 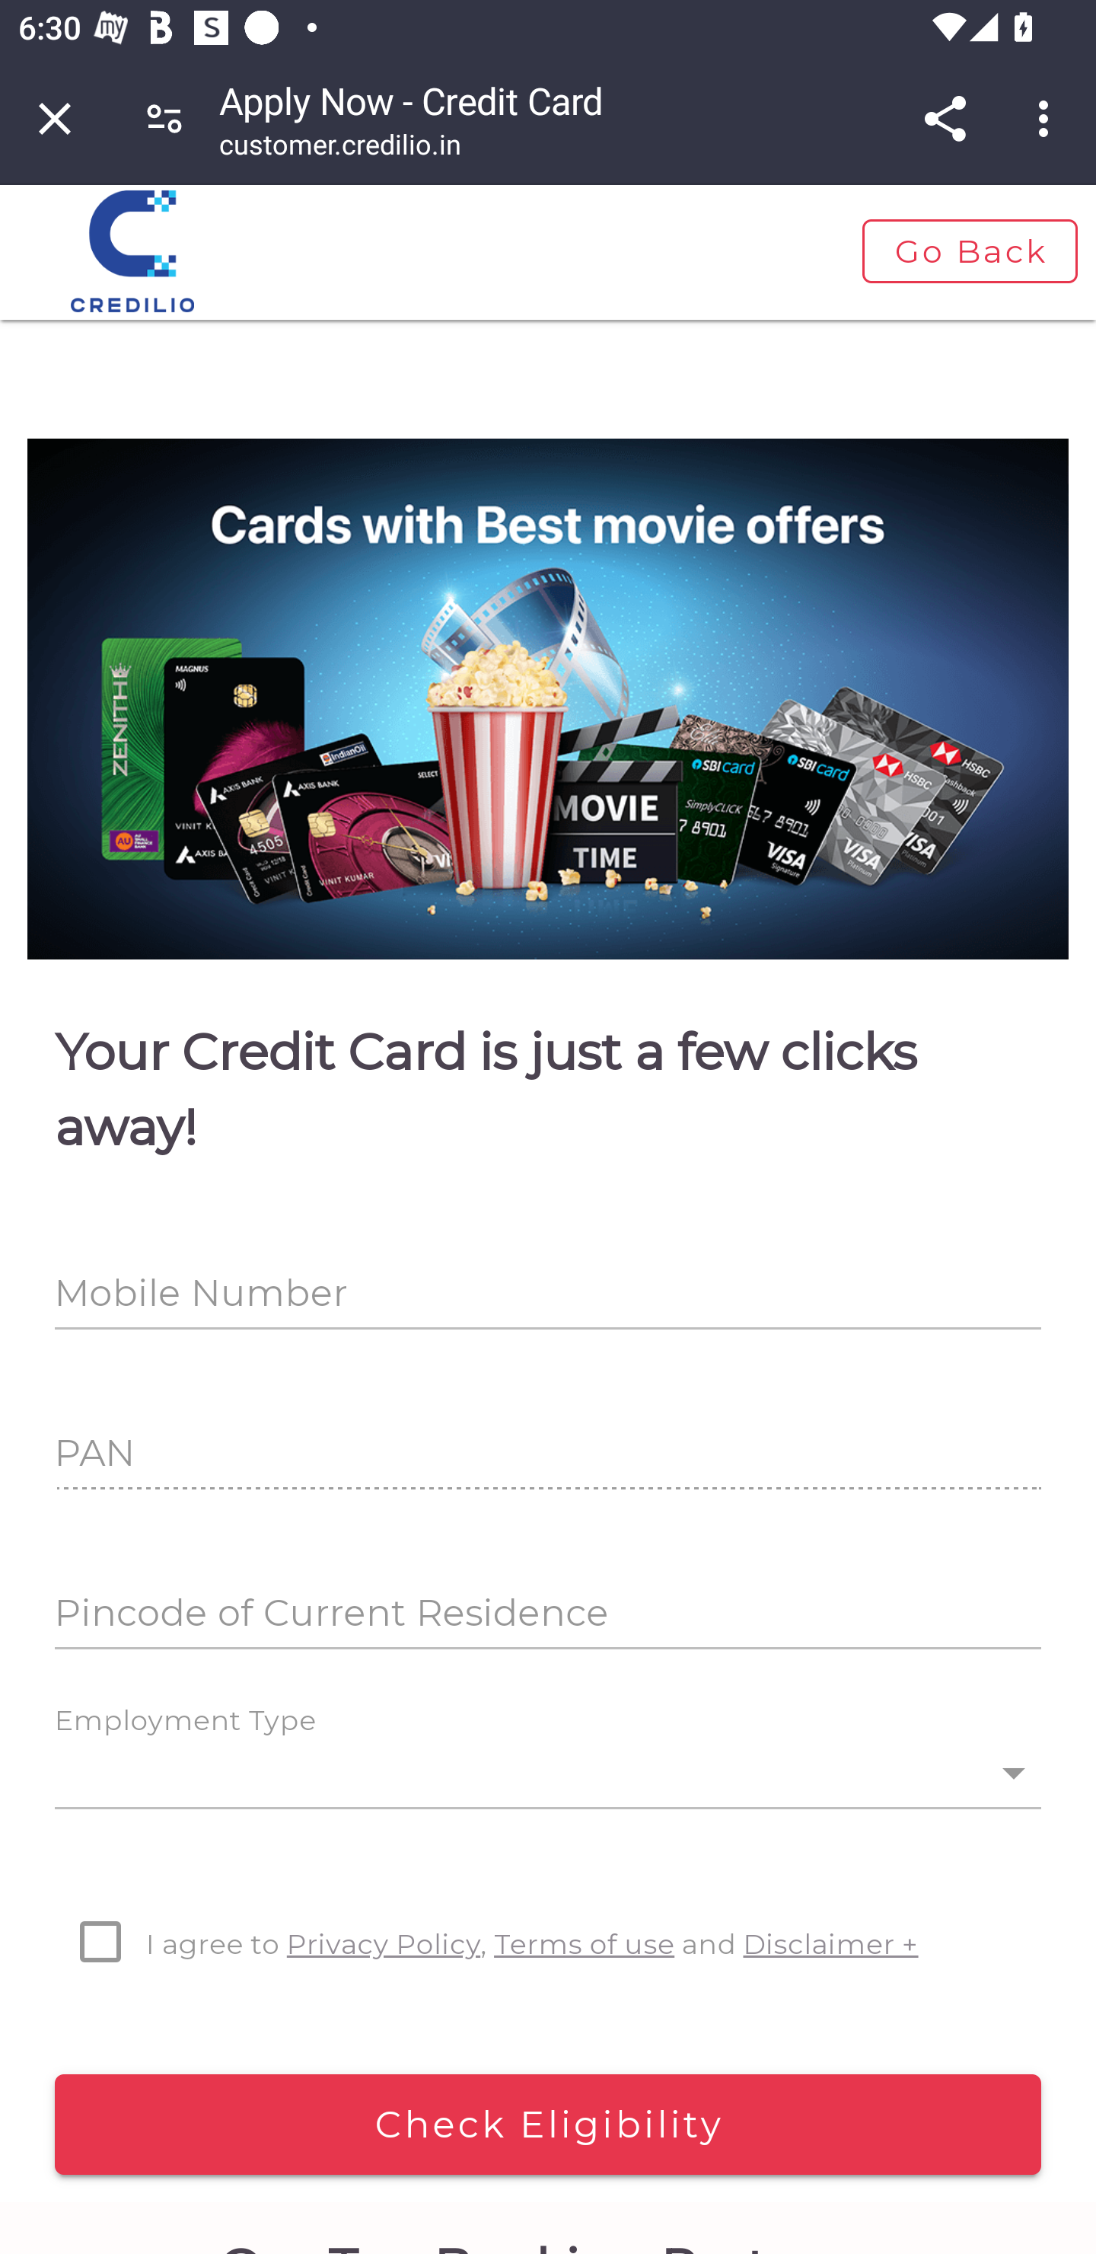 I want to click on Share, so click(x=945, y=118).